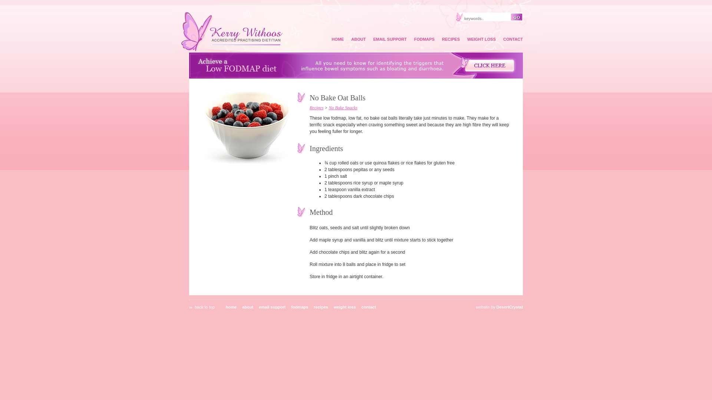 This screenshot has height=400, width=712. What do you see at coordinates (451, 39) in the screenshot?
I see `RECIPES` at bounding box center [451, 39].